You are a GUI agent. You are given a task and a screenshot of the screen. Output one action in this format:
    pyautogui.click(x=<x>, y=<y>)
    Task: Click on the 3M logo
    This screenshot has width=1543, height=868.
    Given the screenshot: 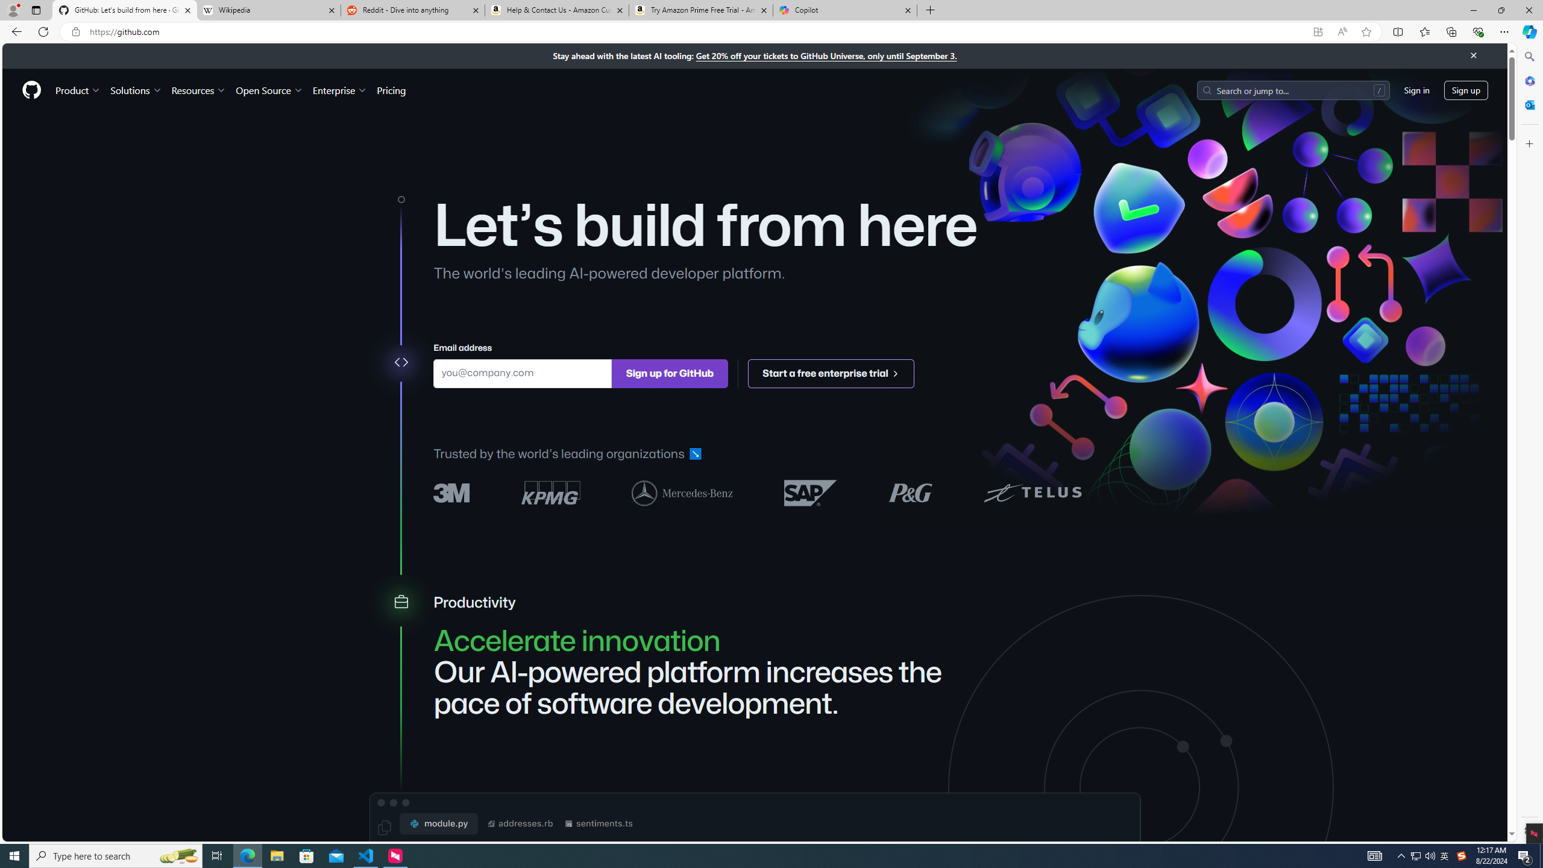 What is the action you would take?
    pyautogui.click(x=452, y=493)
    